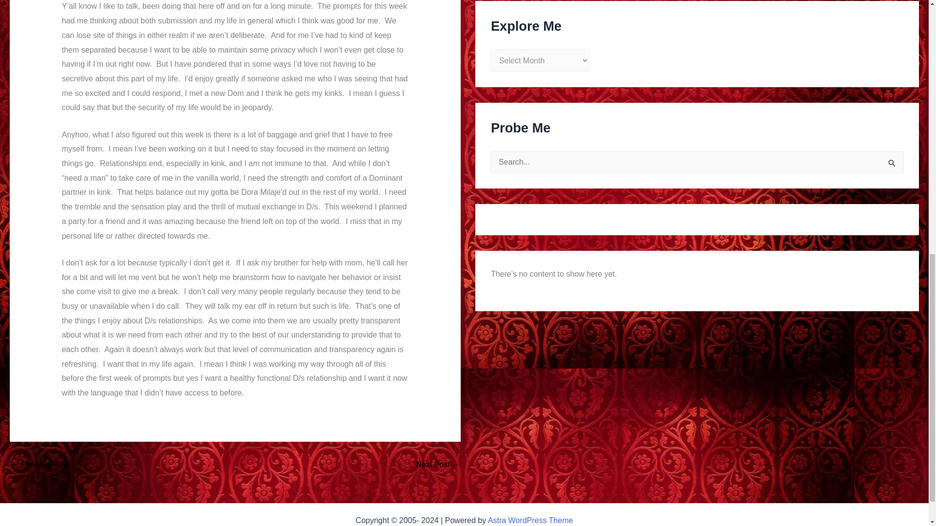  Describe the element at coordinates (39, 465) in the screenshot. I see `Sunday Afternoon, Rain Is Falling: Prompt 7` at that location.